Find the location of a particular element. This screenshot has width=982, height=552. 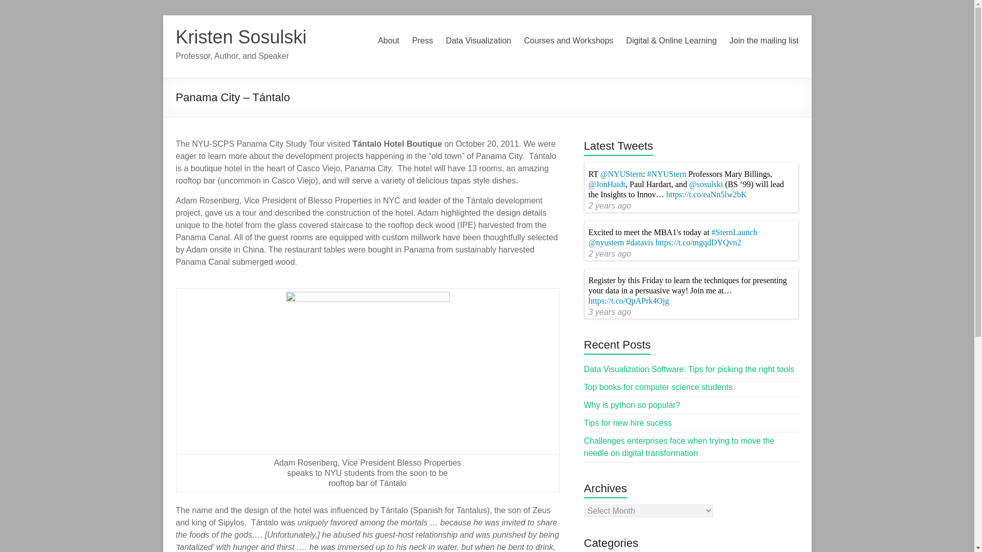

2 years ago is located at coordinates (610, 205).